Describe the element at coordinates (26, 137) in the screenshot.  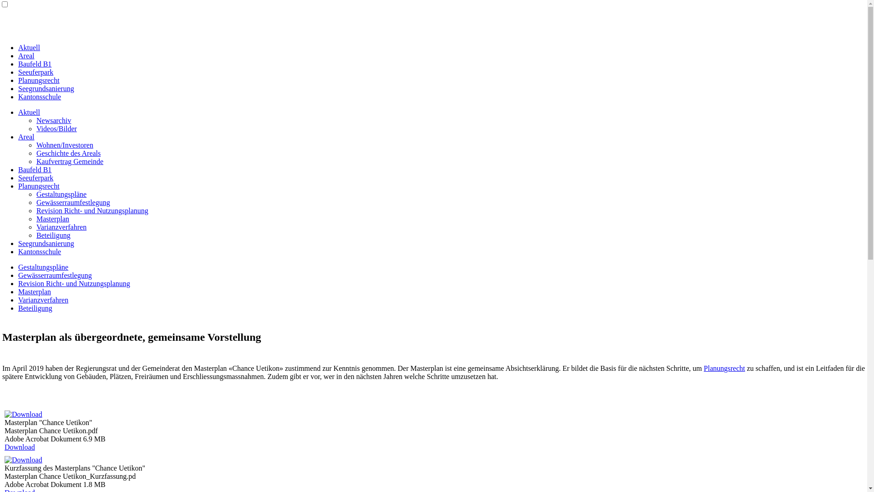
I see `Areal` at that location.